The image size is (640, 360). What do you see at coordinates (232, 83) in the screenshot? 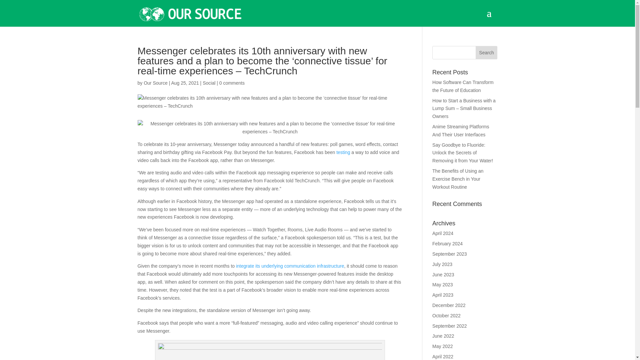
I see `0 comments` at bounding box center [232, 83].